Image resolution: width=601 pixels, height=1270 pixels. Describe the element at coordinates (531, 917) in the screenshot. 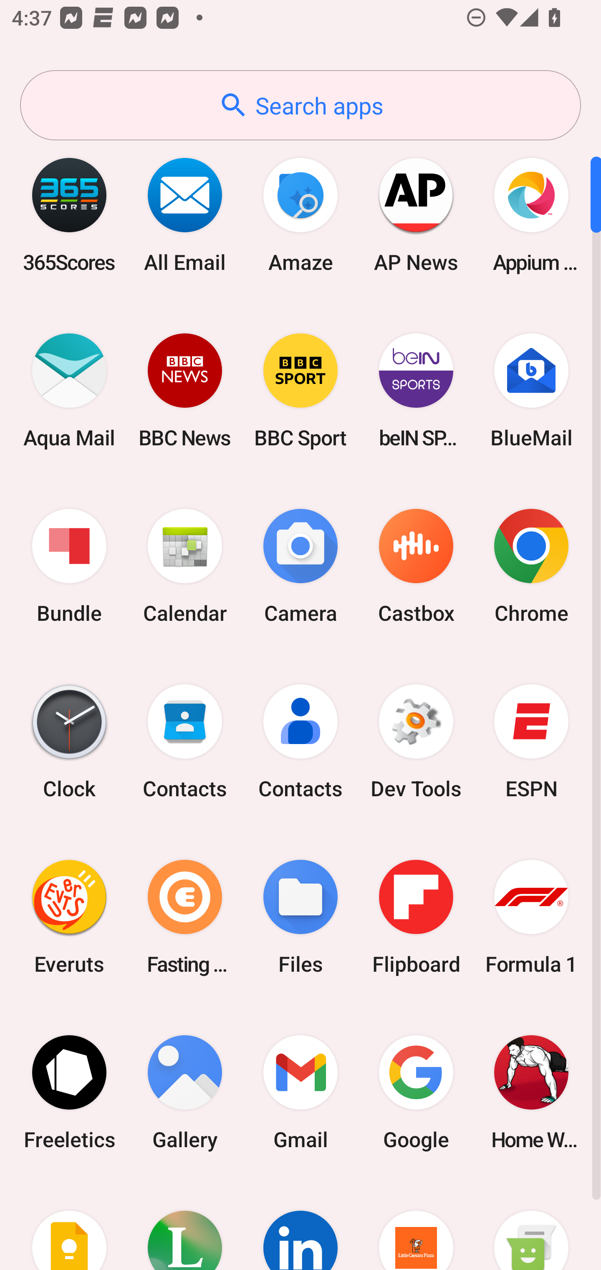

I see `Formula 1` at that location.